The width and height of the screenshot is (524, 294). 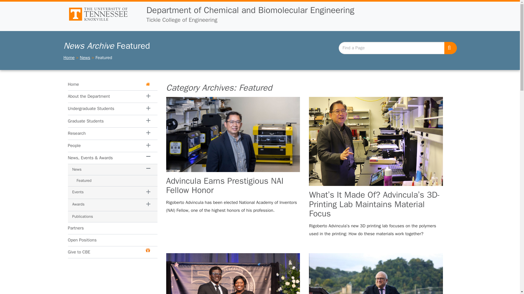 I want to click on Undergraduate Students, so click(x=103, y=109).